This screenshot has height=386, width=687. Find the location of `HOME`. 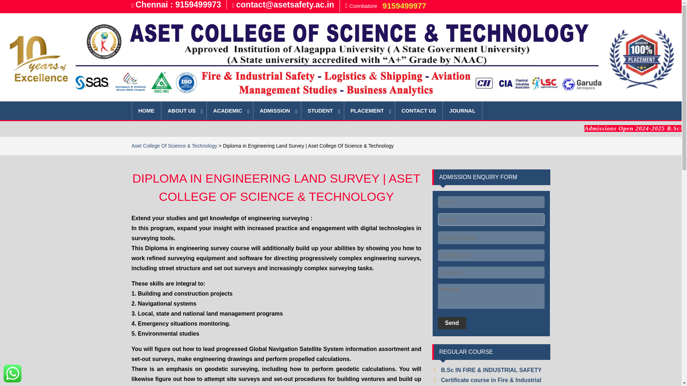

HOME is located at coordinates (147, 111).